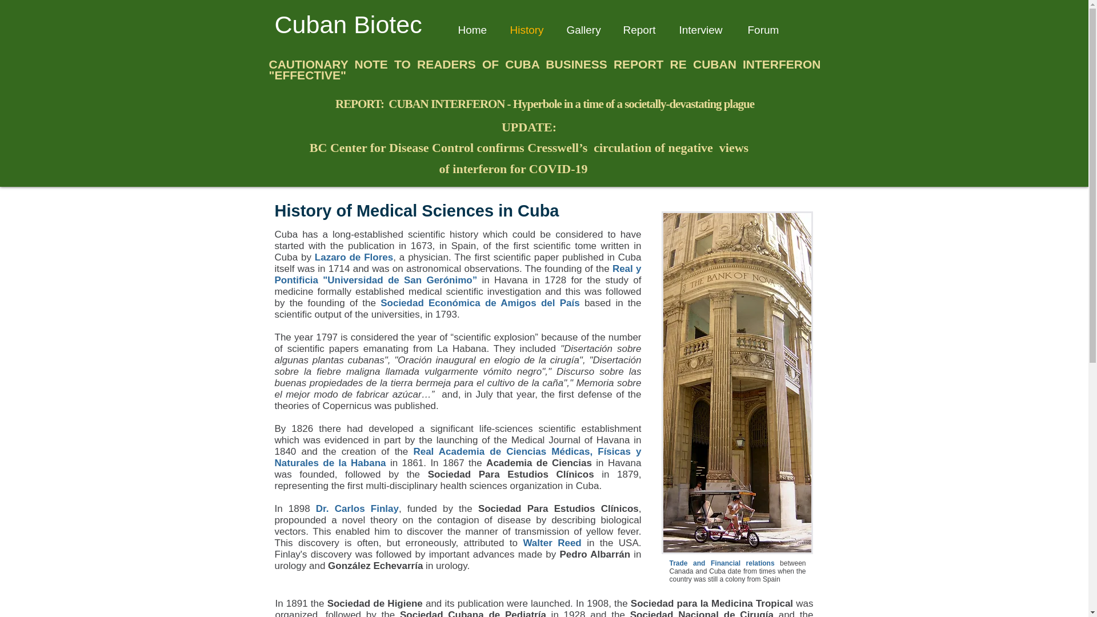 The width and height of the screenshot is (1097, 617). I want to click on Home, so click(471, 30).